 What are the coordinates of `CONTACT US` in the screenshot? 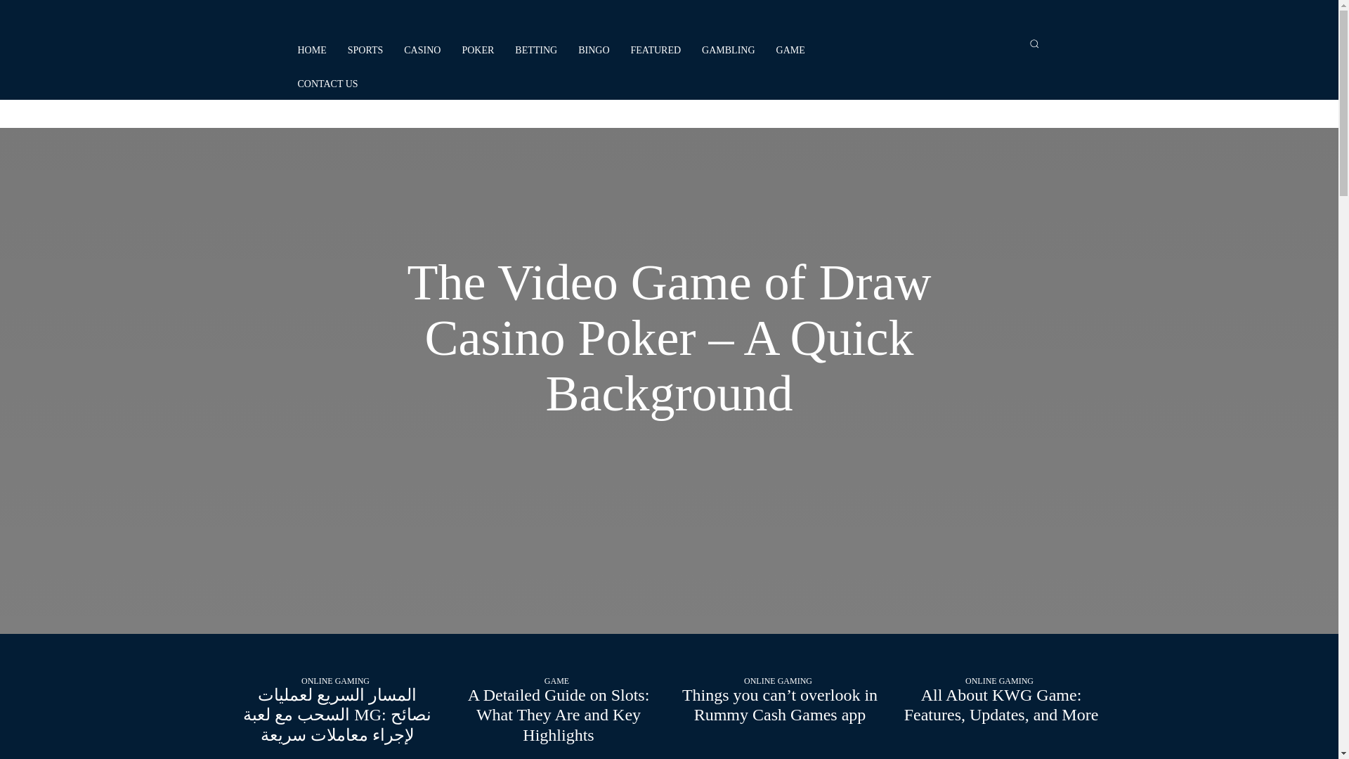 It's located at (327, 84).